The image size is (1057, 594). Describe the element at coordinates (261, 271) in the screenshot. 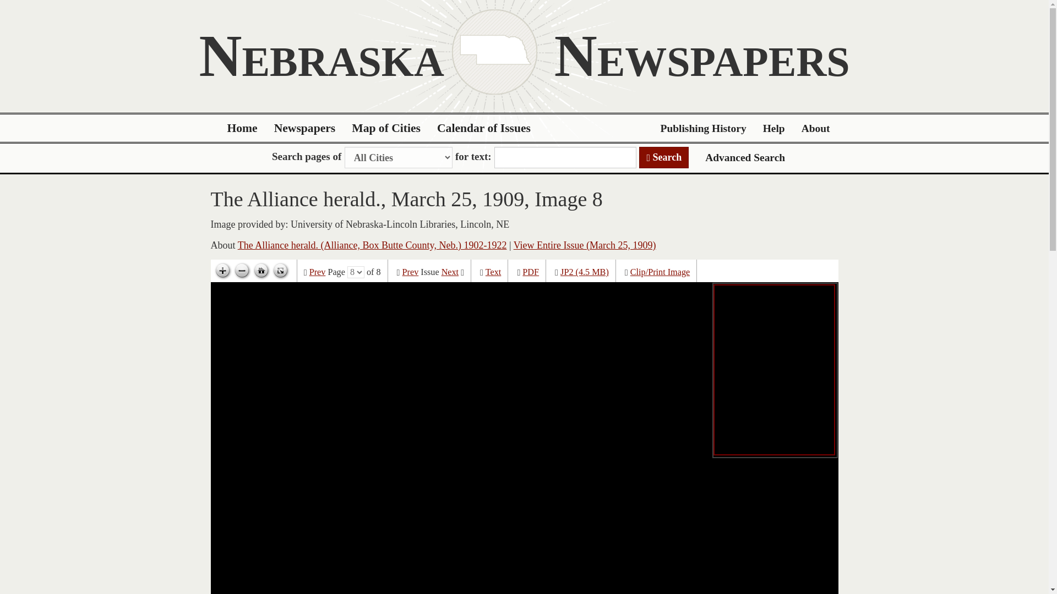

I see `Go home` at that location.